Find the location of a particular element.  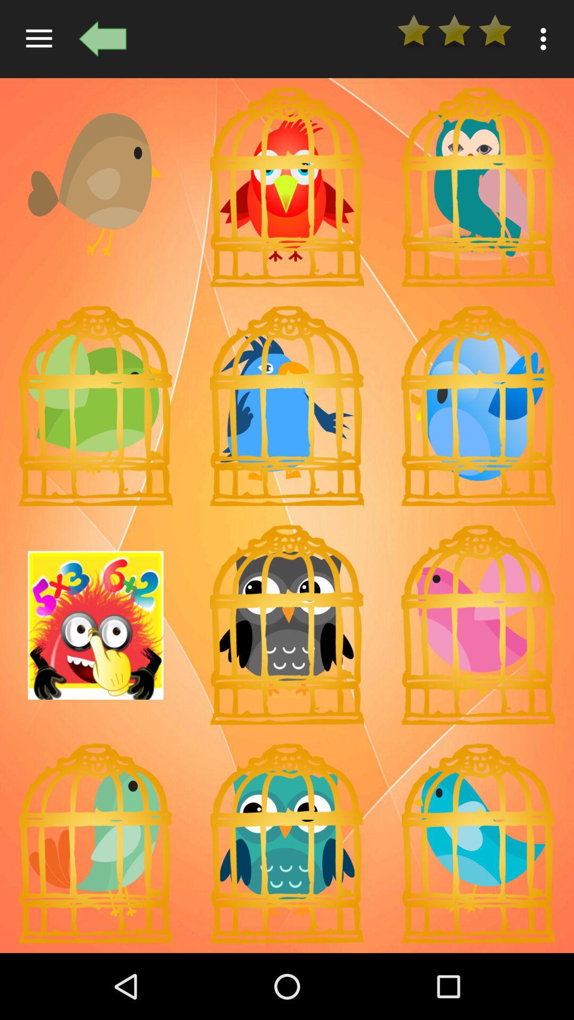

select bird is located at coordinates (478, 187).